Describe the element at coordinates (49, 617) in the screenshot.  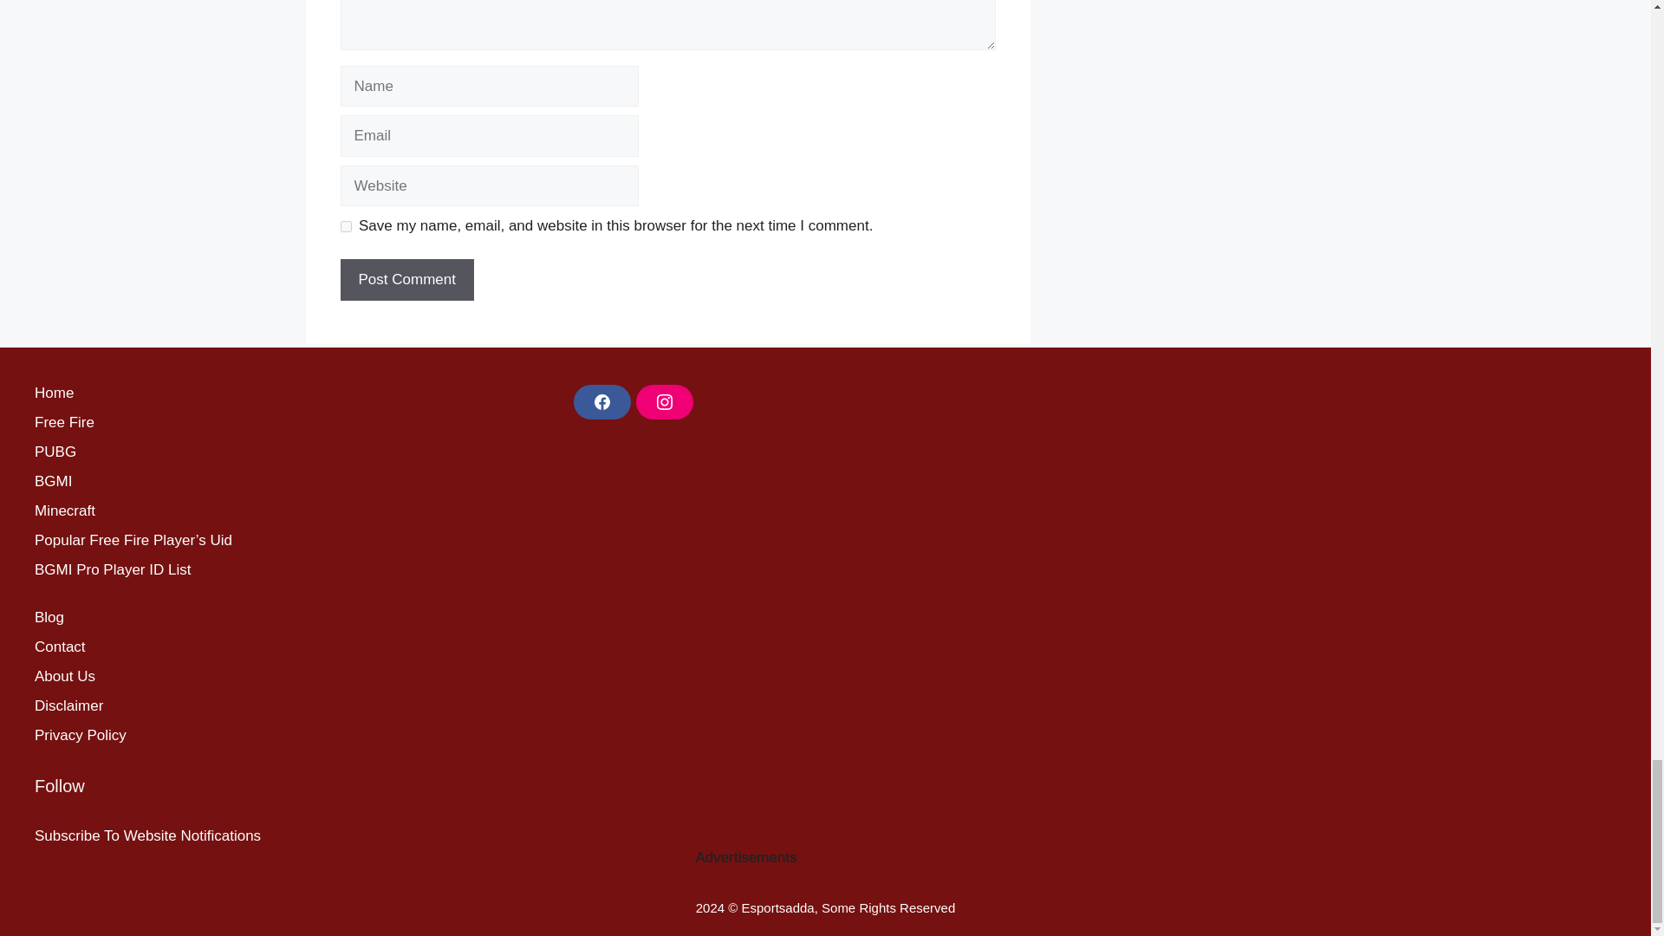
I see `Blog` at that location.